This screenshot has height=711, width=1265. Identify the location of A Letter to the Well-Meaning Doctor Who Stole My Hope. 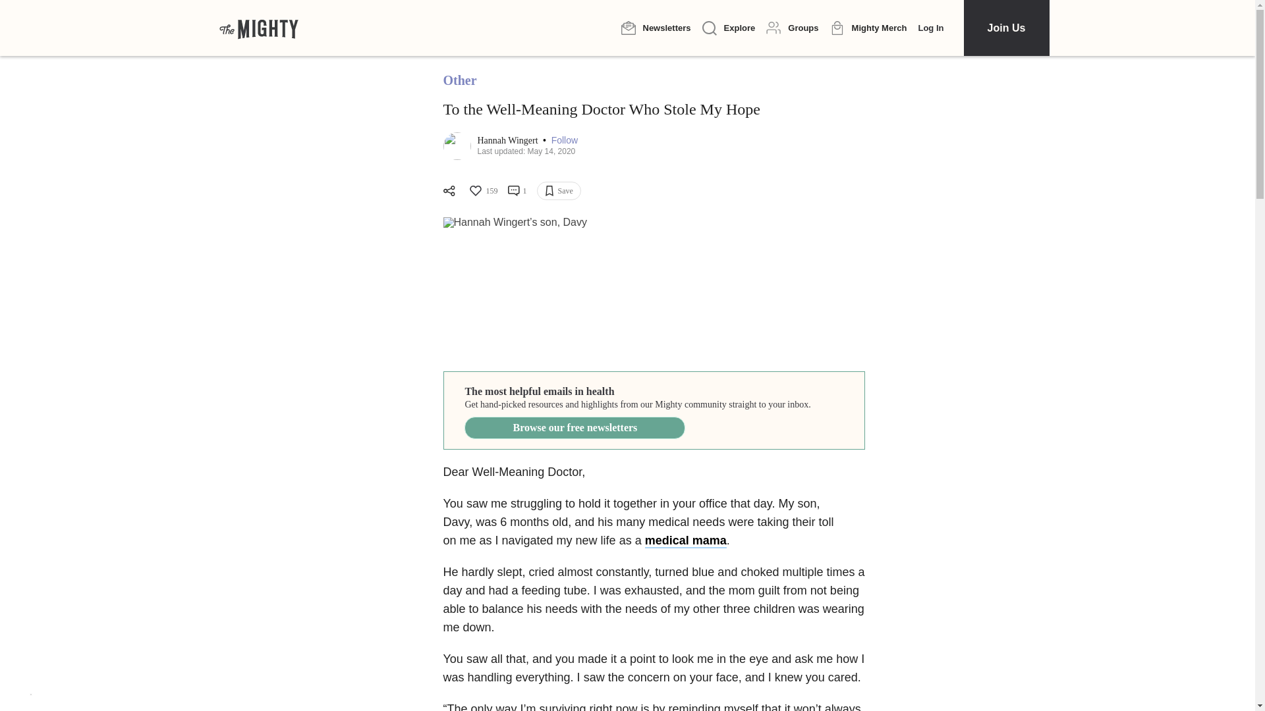
(654, 288).